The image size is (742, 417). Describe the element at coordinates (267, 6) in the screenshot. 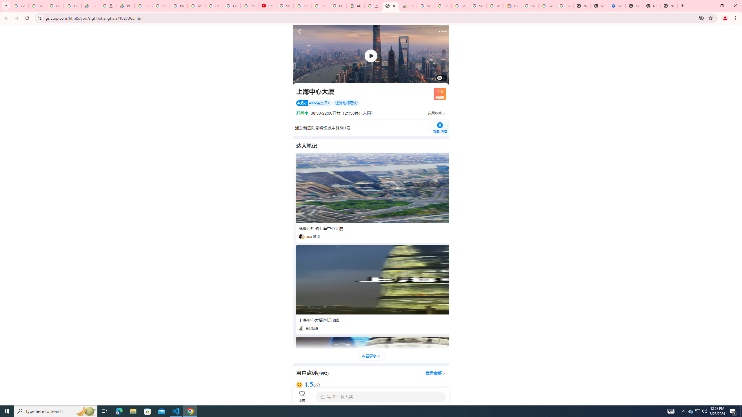

I see `Content Creator Programs & Opportunities - YouTube Creators` at that location.